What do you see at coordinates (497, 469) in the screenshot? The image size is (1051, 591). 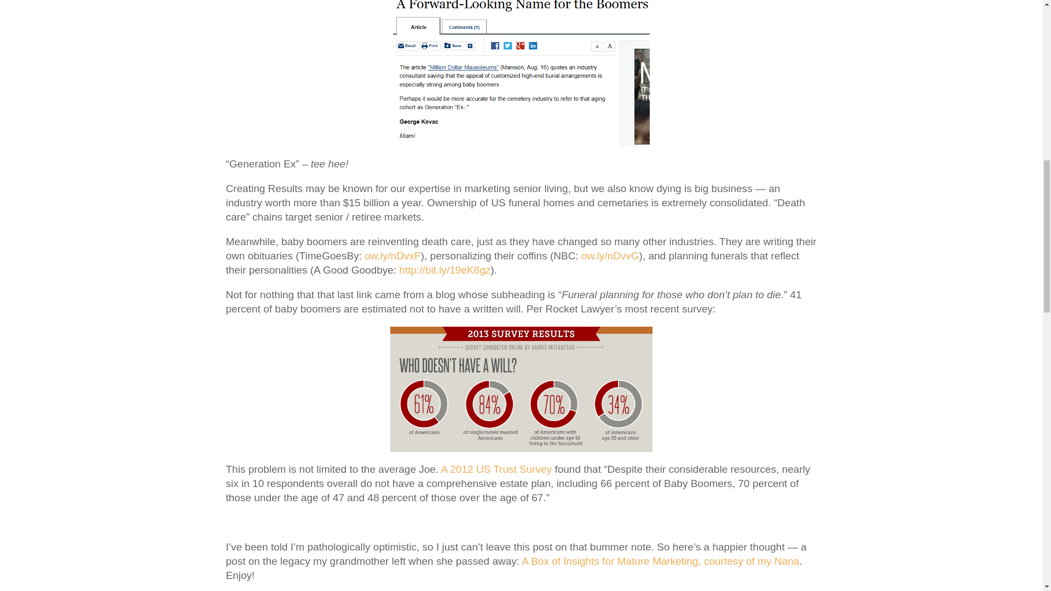 I see `A 2012 US Trust Survey` at bounding box center [497, 469].